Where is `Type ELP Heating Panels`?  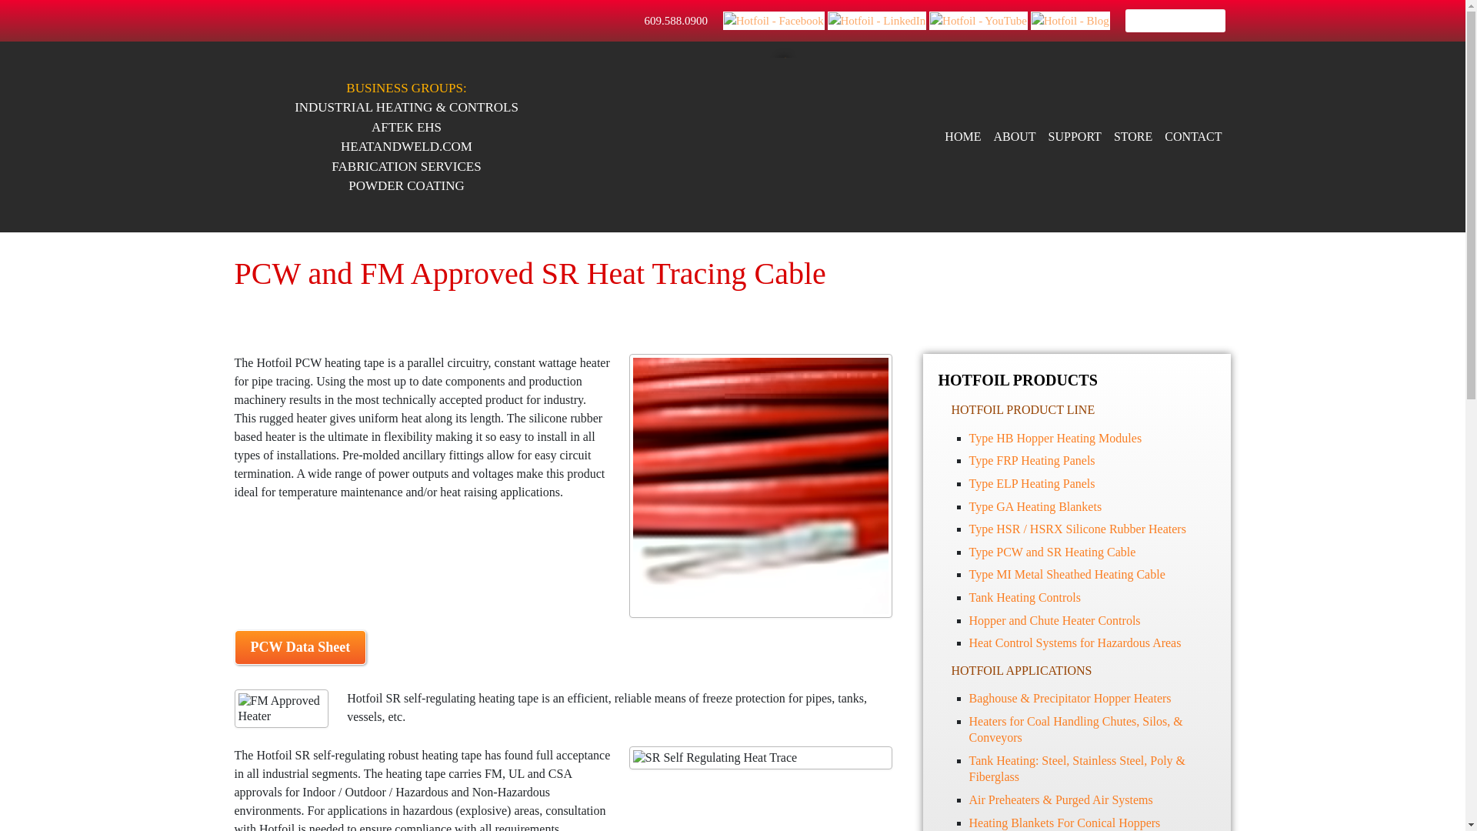 Type ELP Heating Panels is located at coordinates (1032, 483).